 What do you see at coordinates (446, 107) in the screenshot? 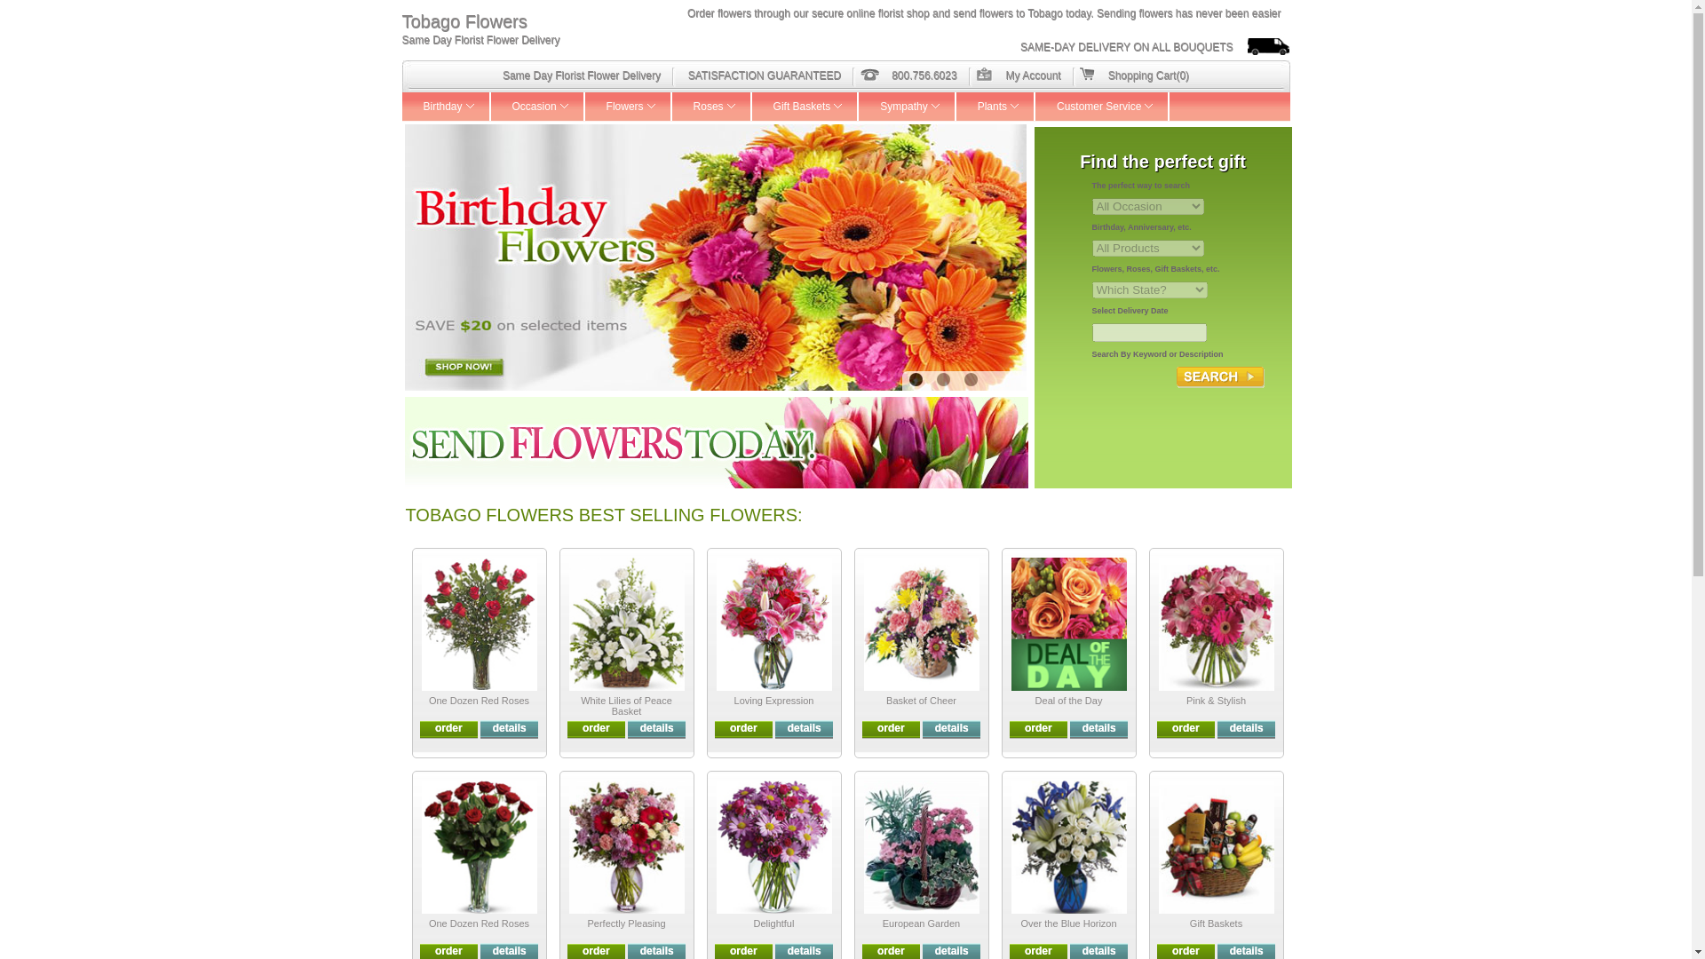
I see `Birthday` at bounding box center [446, 107].